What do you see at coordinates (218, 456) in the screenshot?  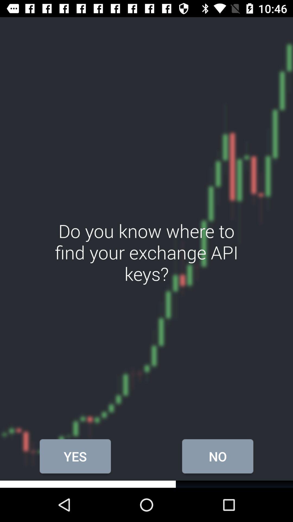 I see `turn off the icon below do you know` at bounding box center [218, 456].